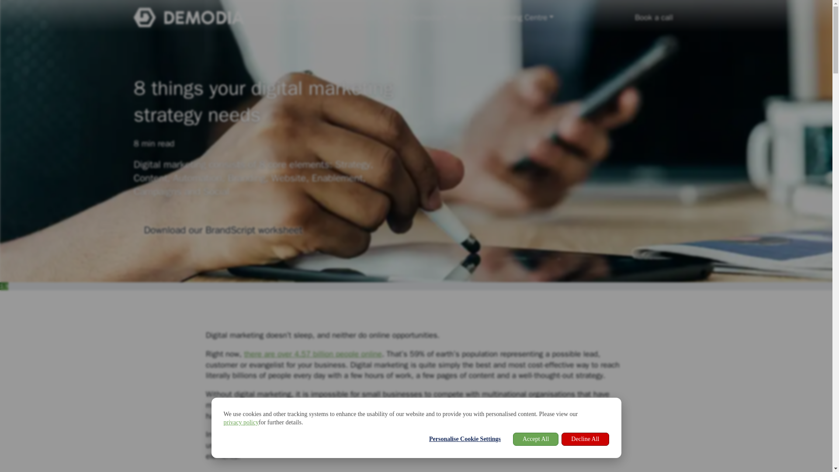  What do you see at coordinates (420, 17) in the screenshot?
I see `Why Demodia` at bounding box center [420, 17].